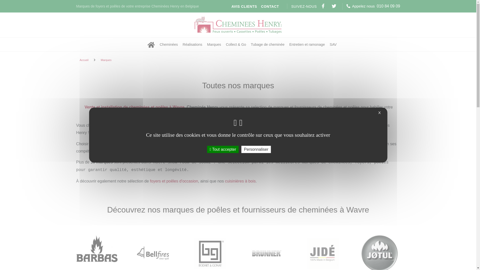 The height and width of the screenshot is (270, 480). What do you see at coordinates (244, 6) in the screenshot?
I see `AVIS CLIENTS` at bounding box center [244, 6].